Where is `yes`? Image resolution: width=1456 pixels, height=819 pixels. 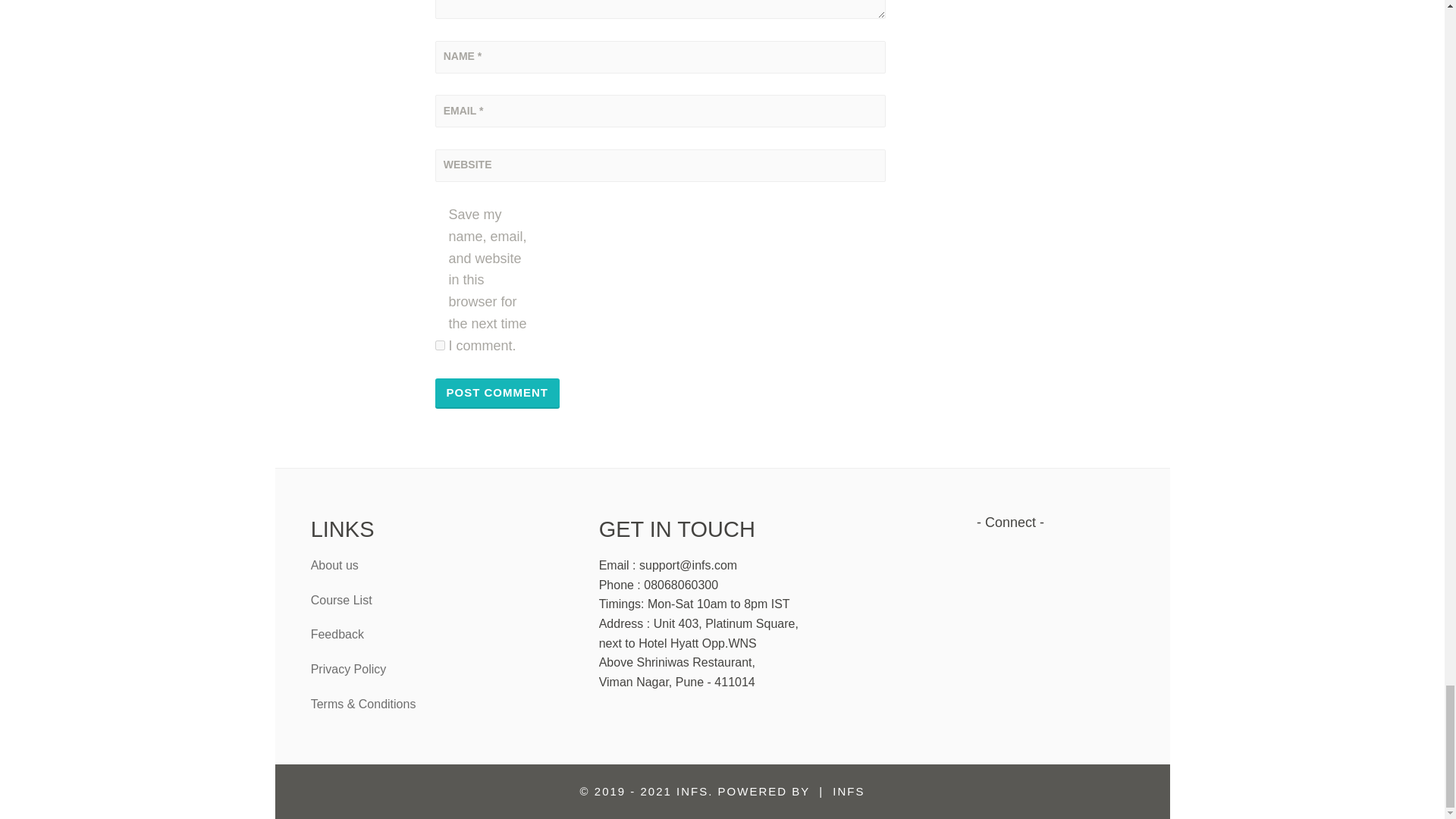
yes is located at coordinates (440, 346).